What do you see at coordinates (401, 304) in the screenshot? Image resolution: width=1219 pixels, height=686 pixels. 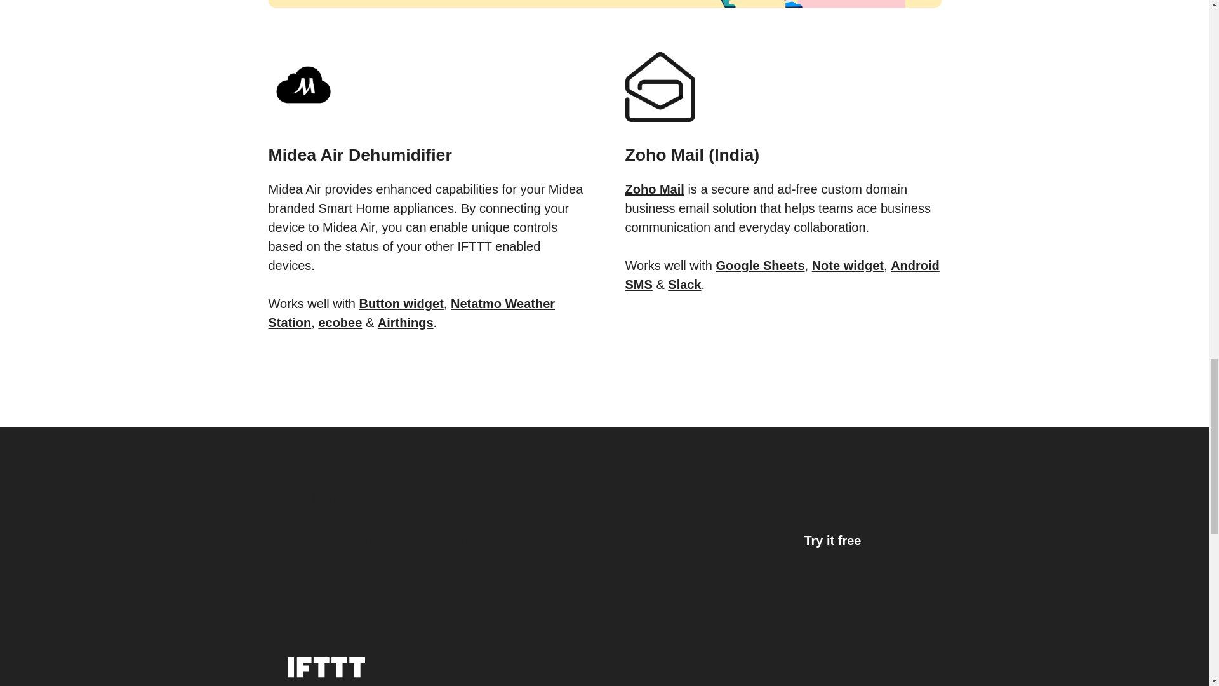 I see `Button widget` at bounding box center [401, 304].